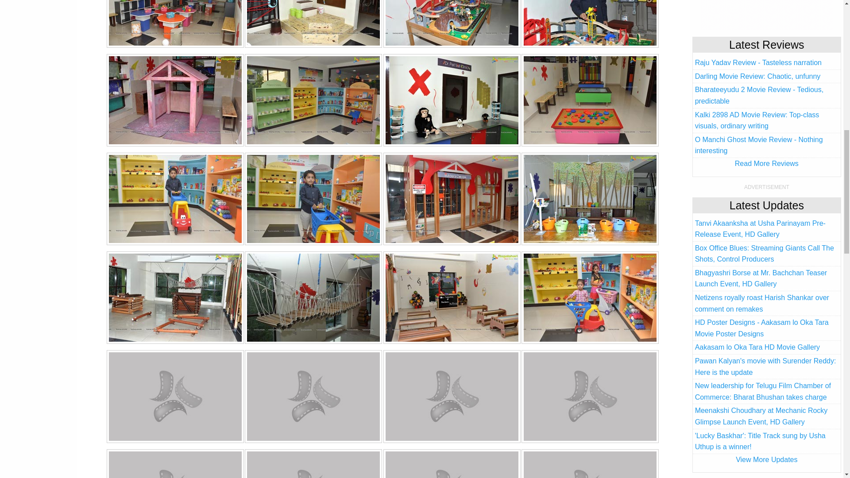  I want to click on KiDiHOU Children Museum Launch, Hyderabad, so click(590, 297).